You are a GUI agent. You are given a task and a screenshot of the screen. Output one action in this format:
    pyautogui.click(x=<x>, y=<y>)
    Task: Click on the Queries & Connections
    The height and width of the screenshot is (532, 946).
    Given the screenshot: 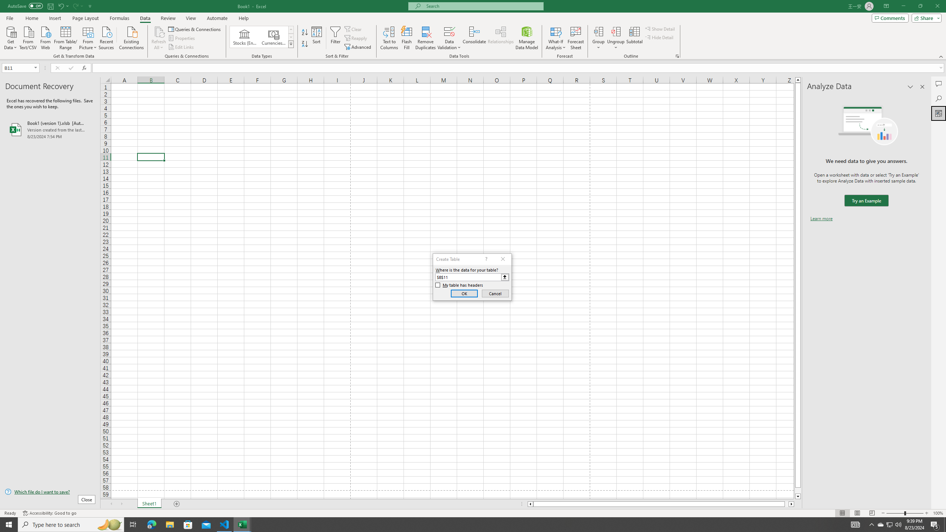 What is the action you would take?
    pyautogui.click(x=195, y=29)
    